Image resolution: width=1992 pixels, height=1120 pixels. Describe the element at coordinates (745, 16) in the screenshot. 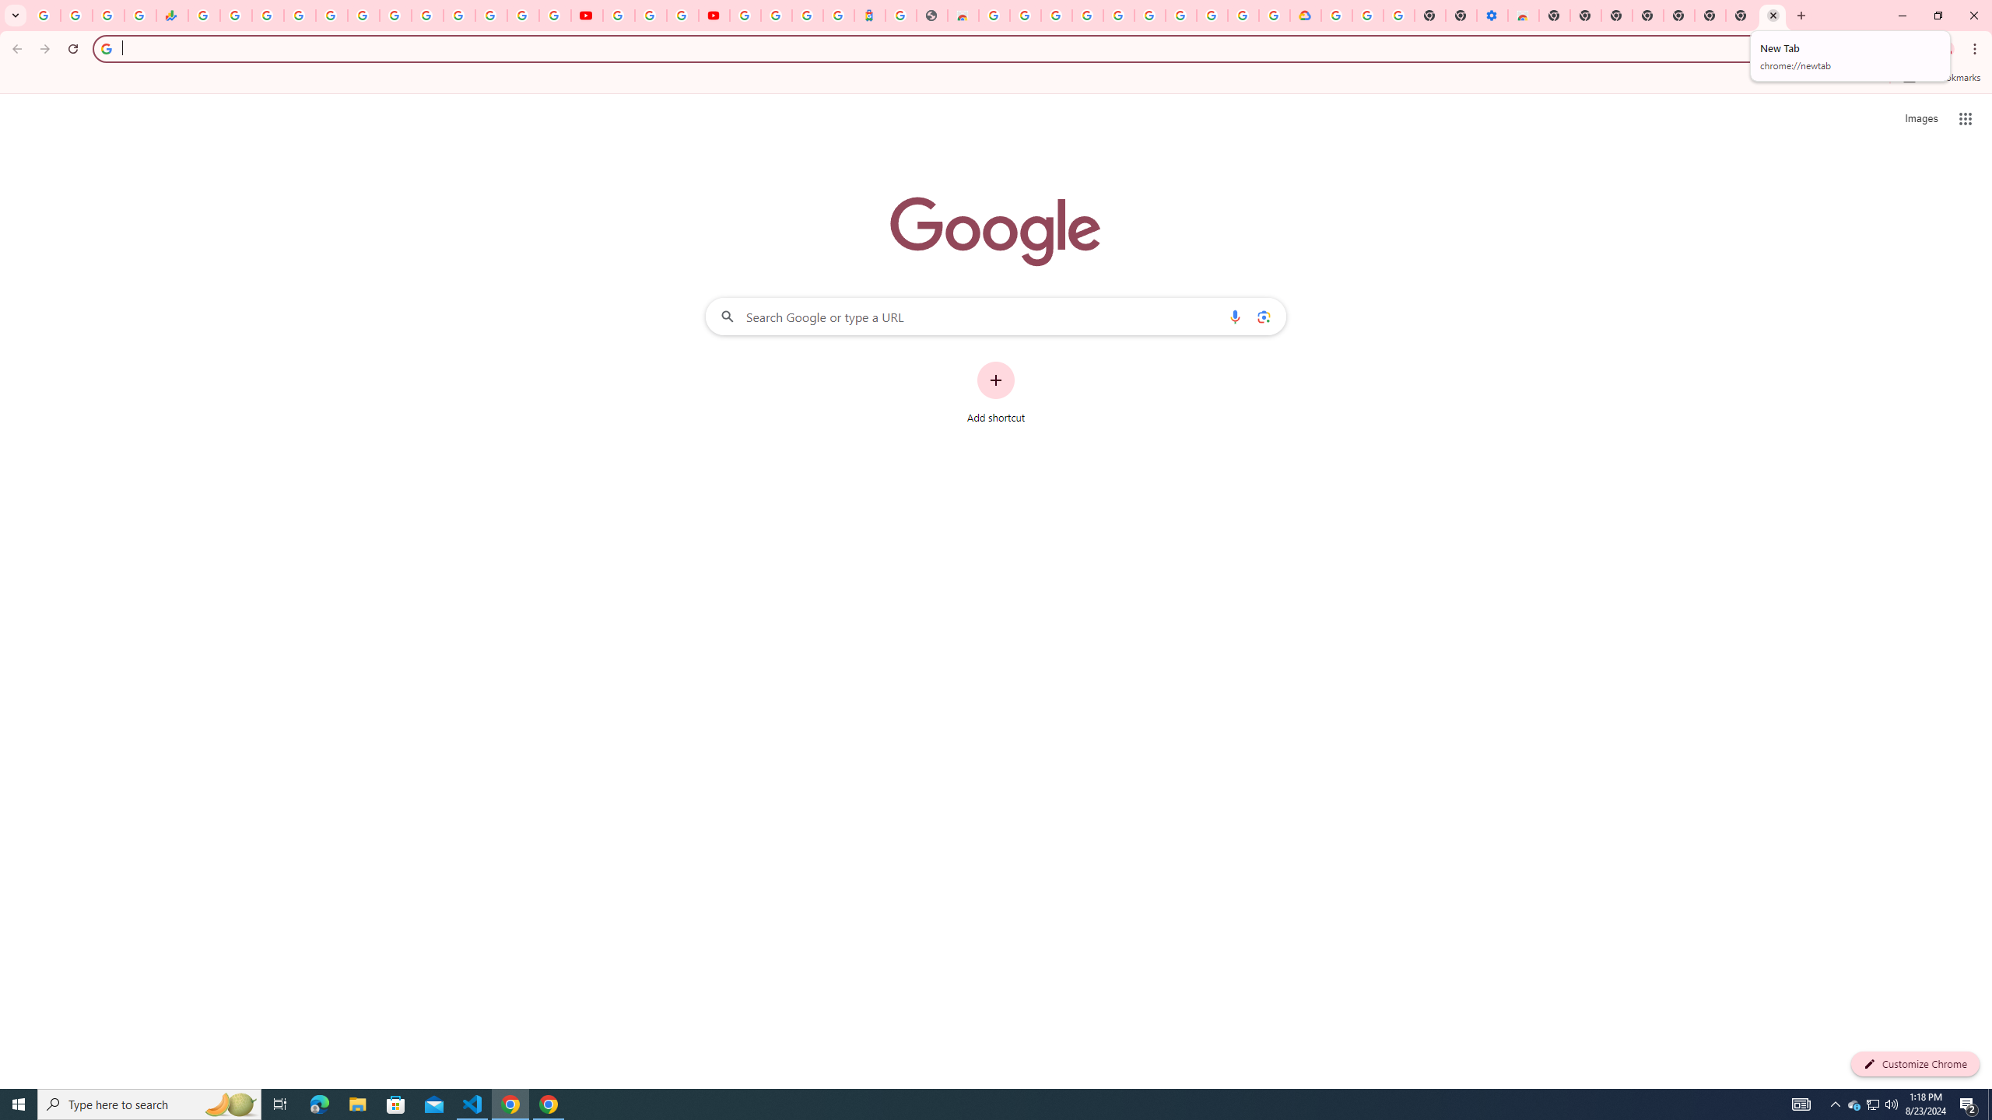

I see `Sign in - Google Accounts` at that location.